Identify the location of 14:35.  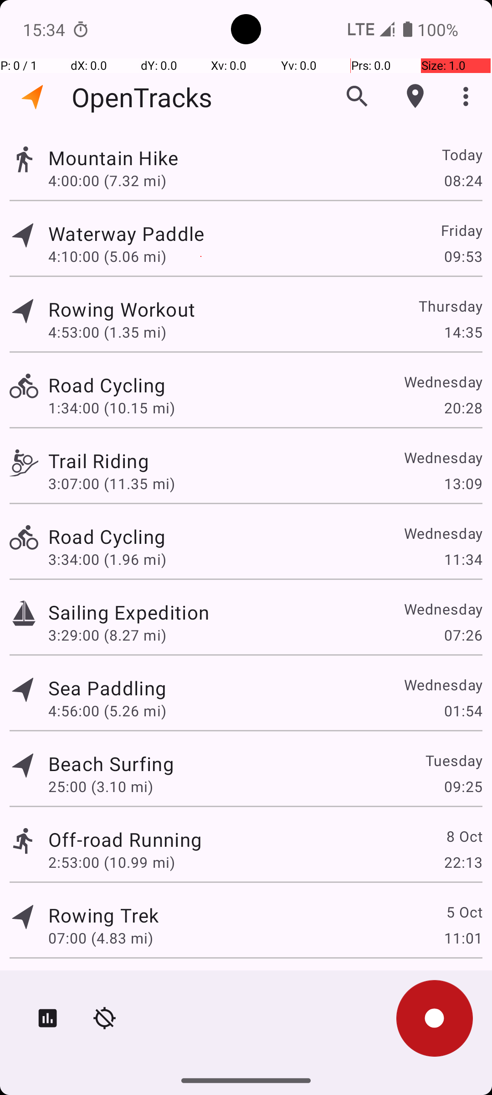
(463, 332).